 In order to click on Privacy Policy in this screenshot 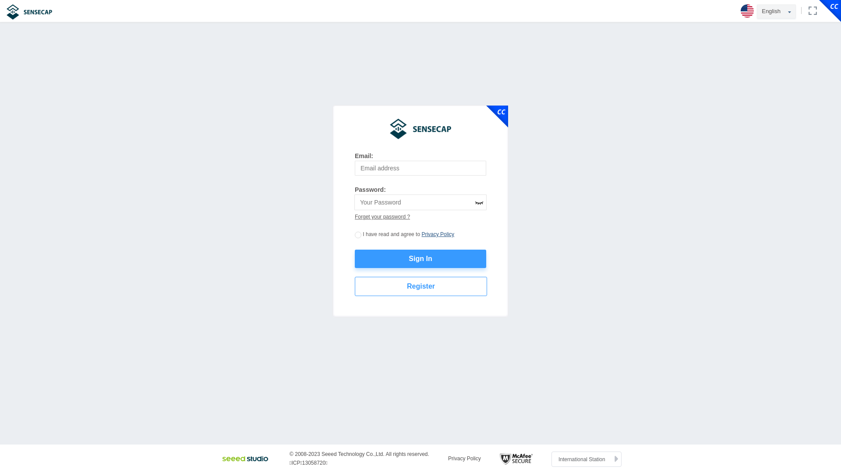, I will do `click(464, 459)`.